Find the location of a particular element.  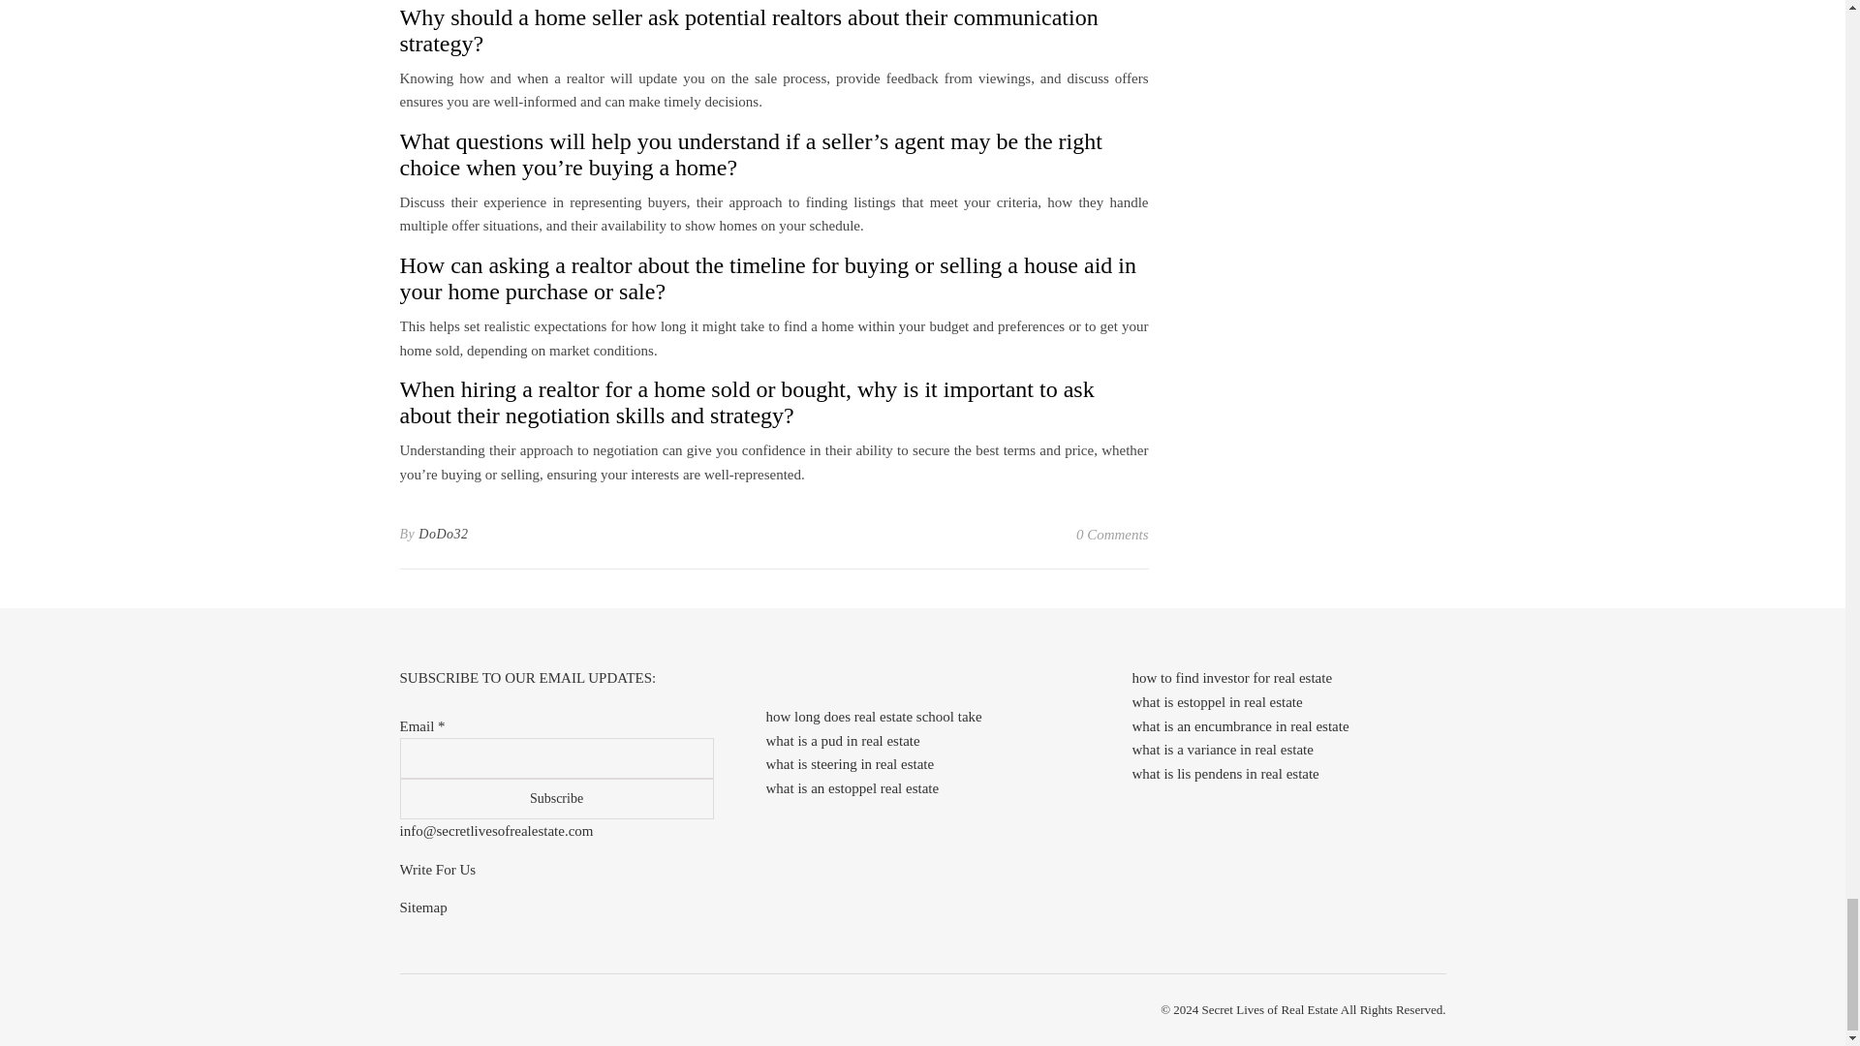

Sitemap is located at coordinates (422, 907).